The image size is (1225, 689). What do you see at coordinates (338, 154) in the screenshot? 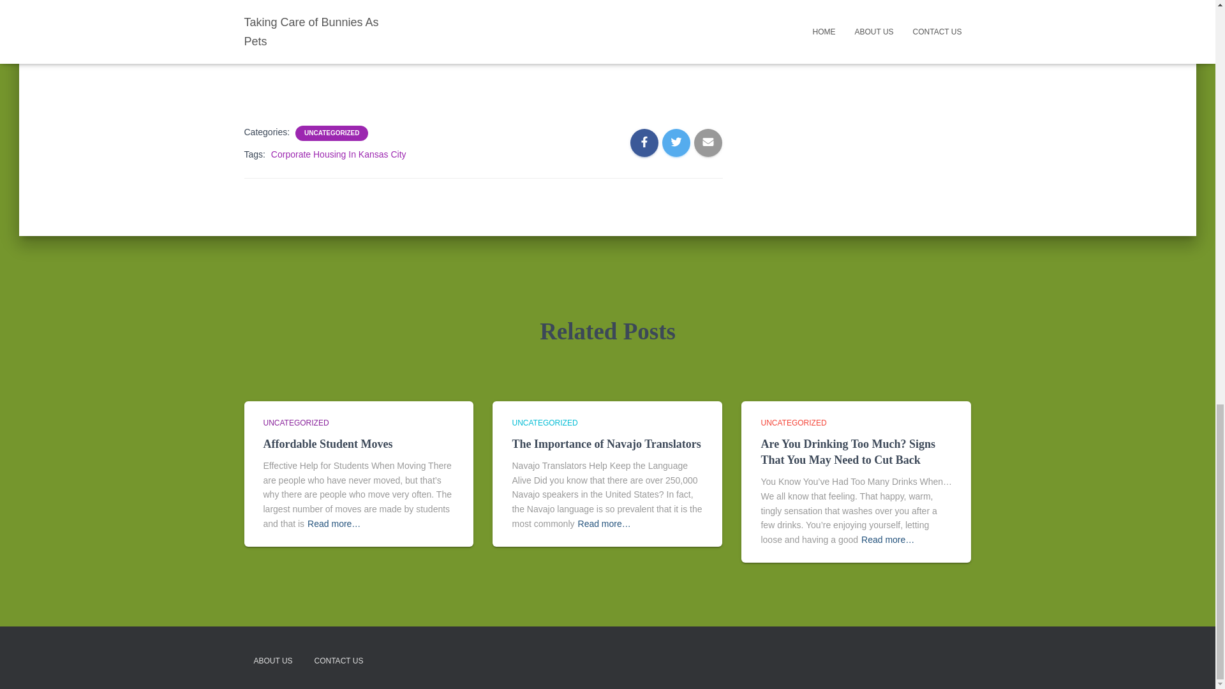
I see `Corporate Housing In Kansas City` at bounding box center [338, 154].